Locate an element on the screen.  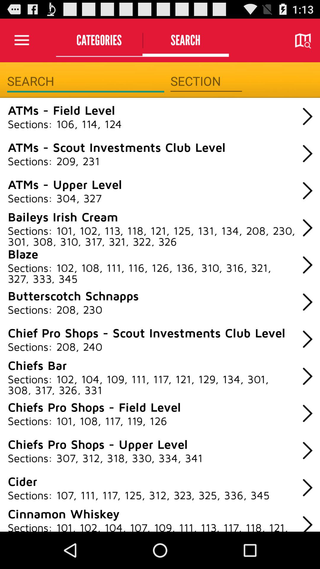
launch the icon next to search is located at coordinates (99, 40).